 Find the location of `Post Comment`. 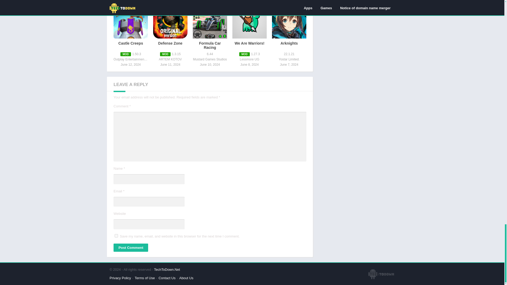

Post Comment is located at coordinates (131, 248).